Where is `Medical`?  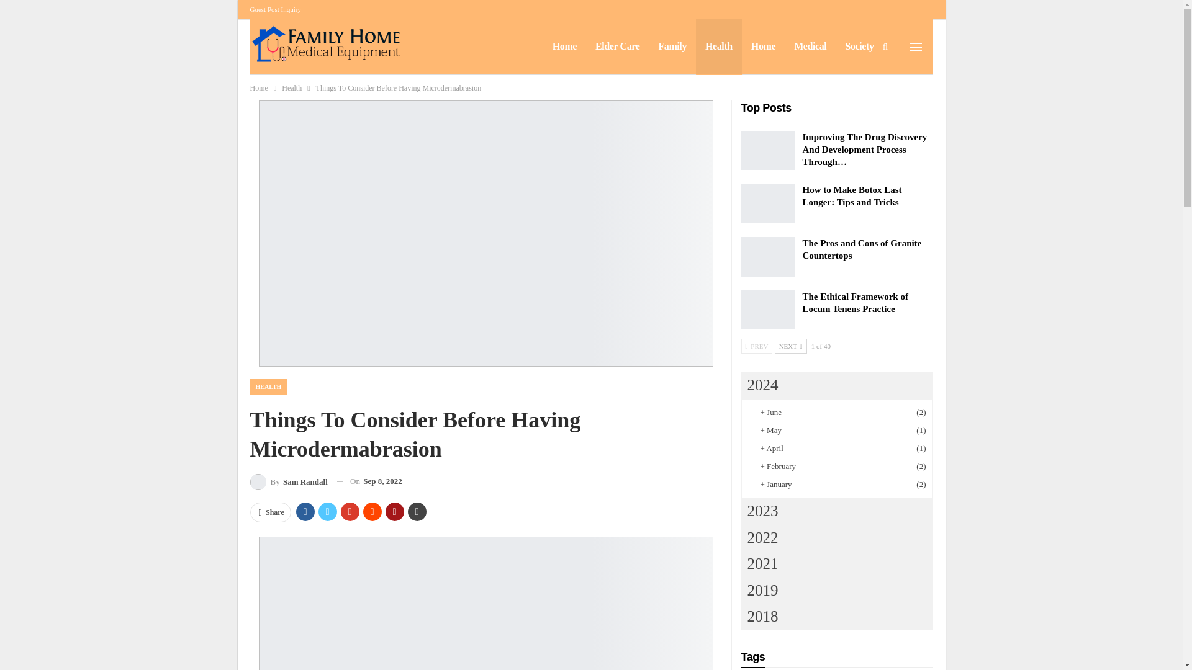 Medical is located at coordinates (810, 46).